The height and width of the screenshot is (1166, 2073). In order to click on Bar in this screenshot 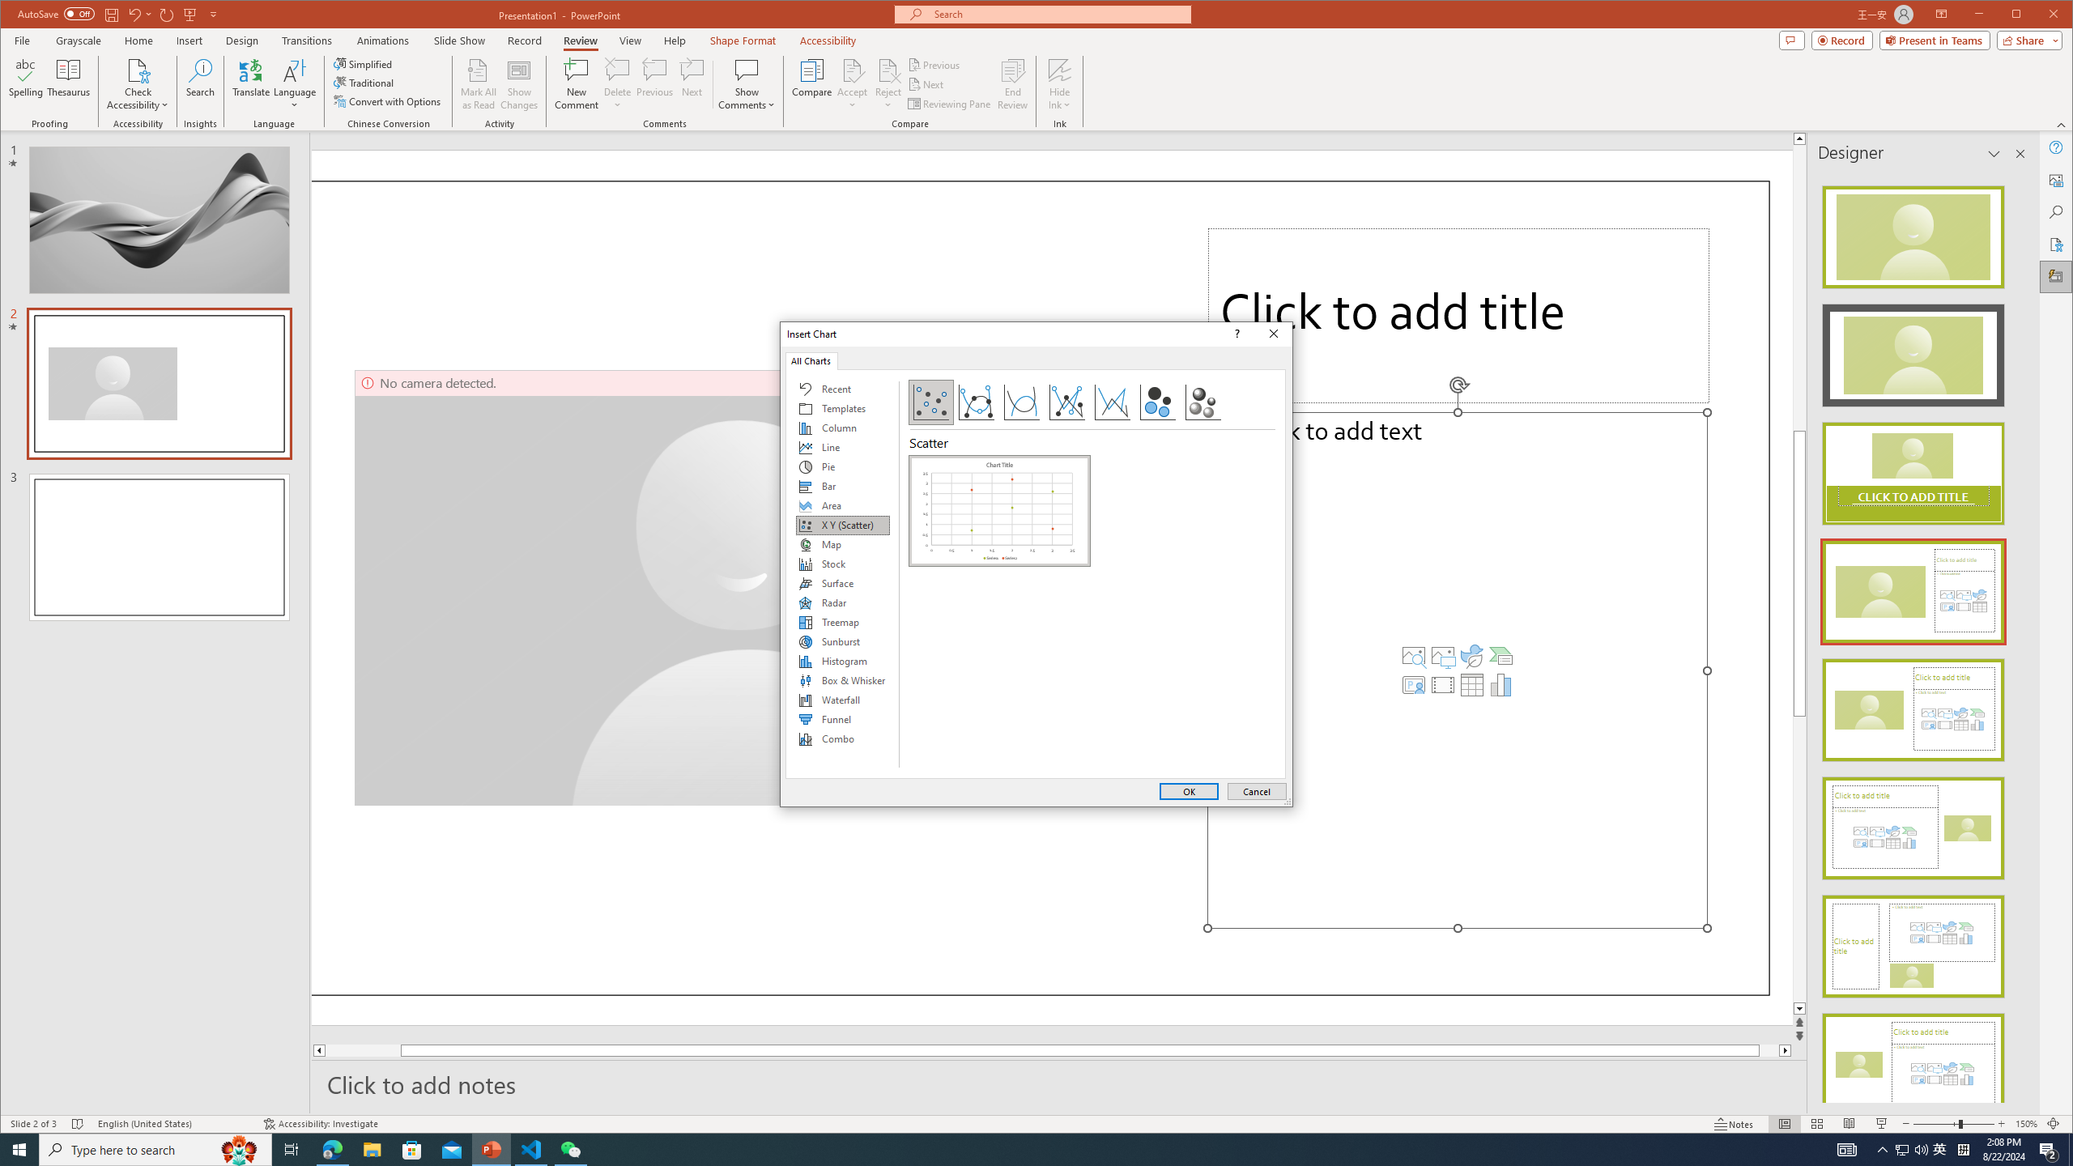, I will do `click(842, 486)`.